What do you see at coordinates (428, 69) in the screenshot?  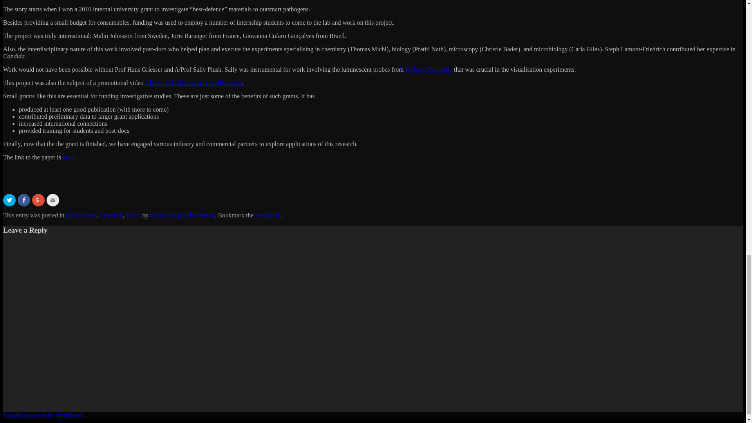 I see `ReZolve Scientific` at bounding box center [428, 69].